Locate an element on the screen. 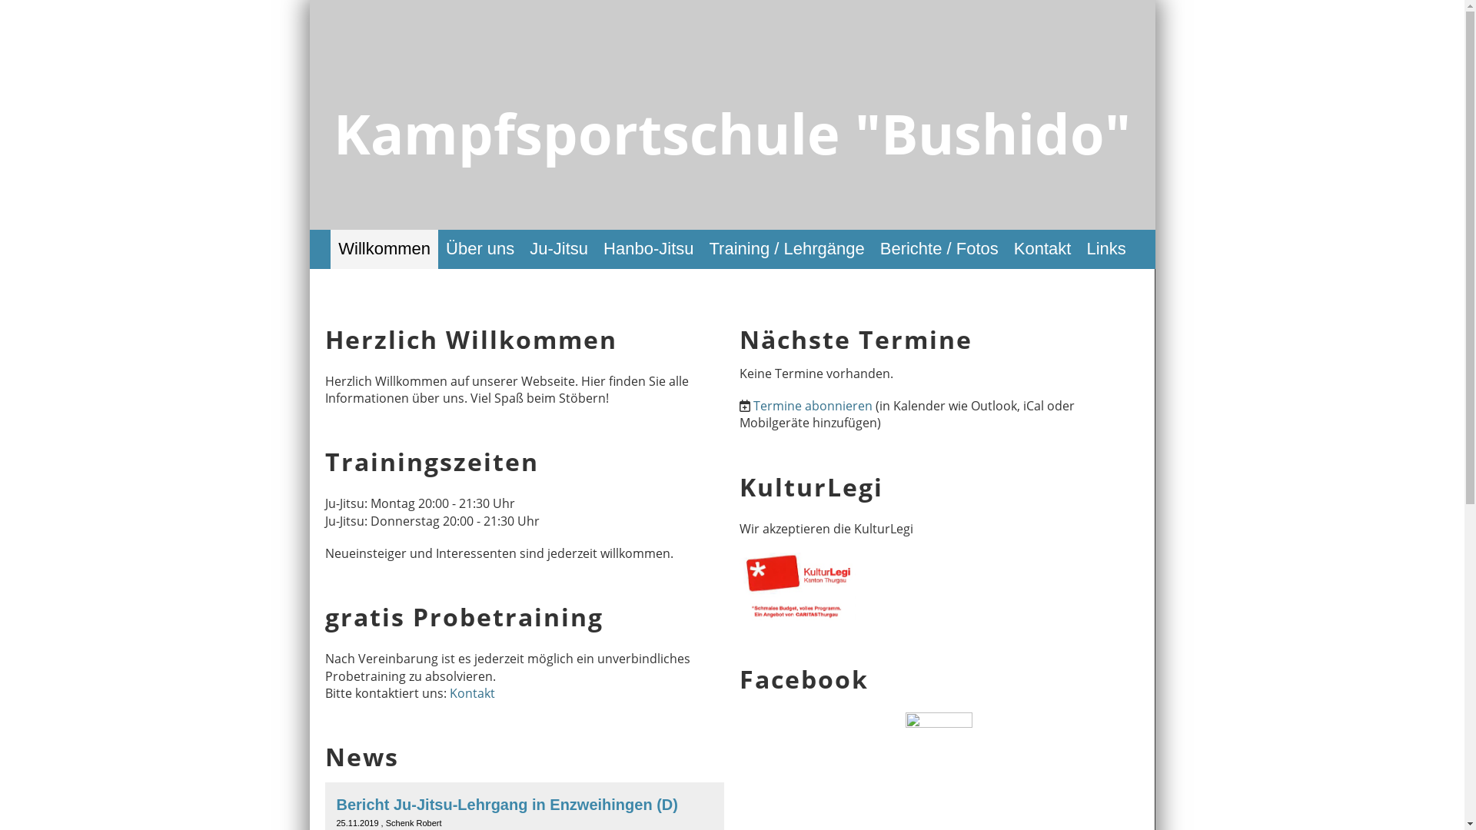 This screenshot has width=1476, height=830. Termine abonnieren is located at coordinates (813, 406).